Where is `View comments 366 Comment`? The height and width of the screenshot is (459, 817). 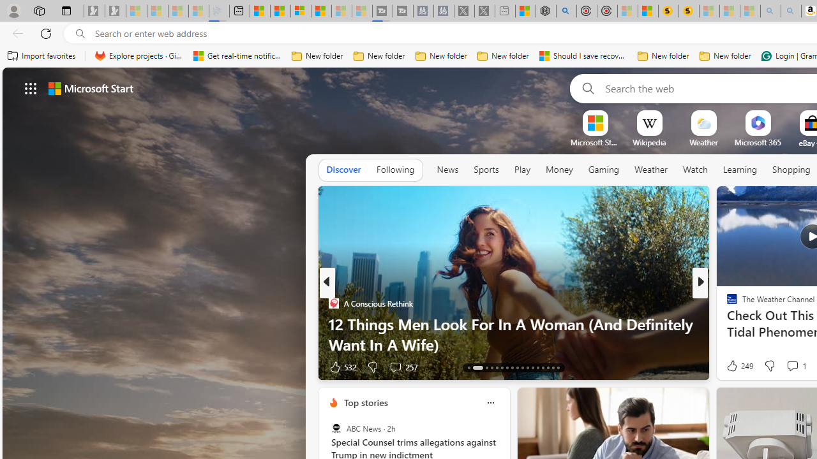 View comments 366 Comment is located at coordinates (788, 367).